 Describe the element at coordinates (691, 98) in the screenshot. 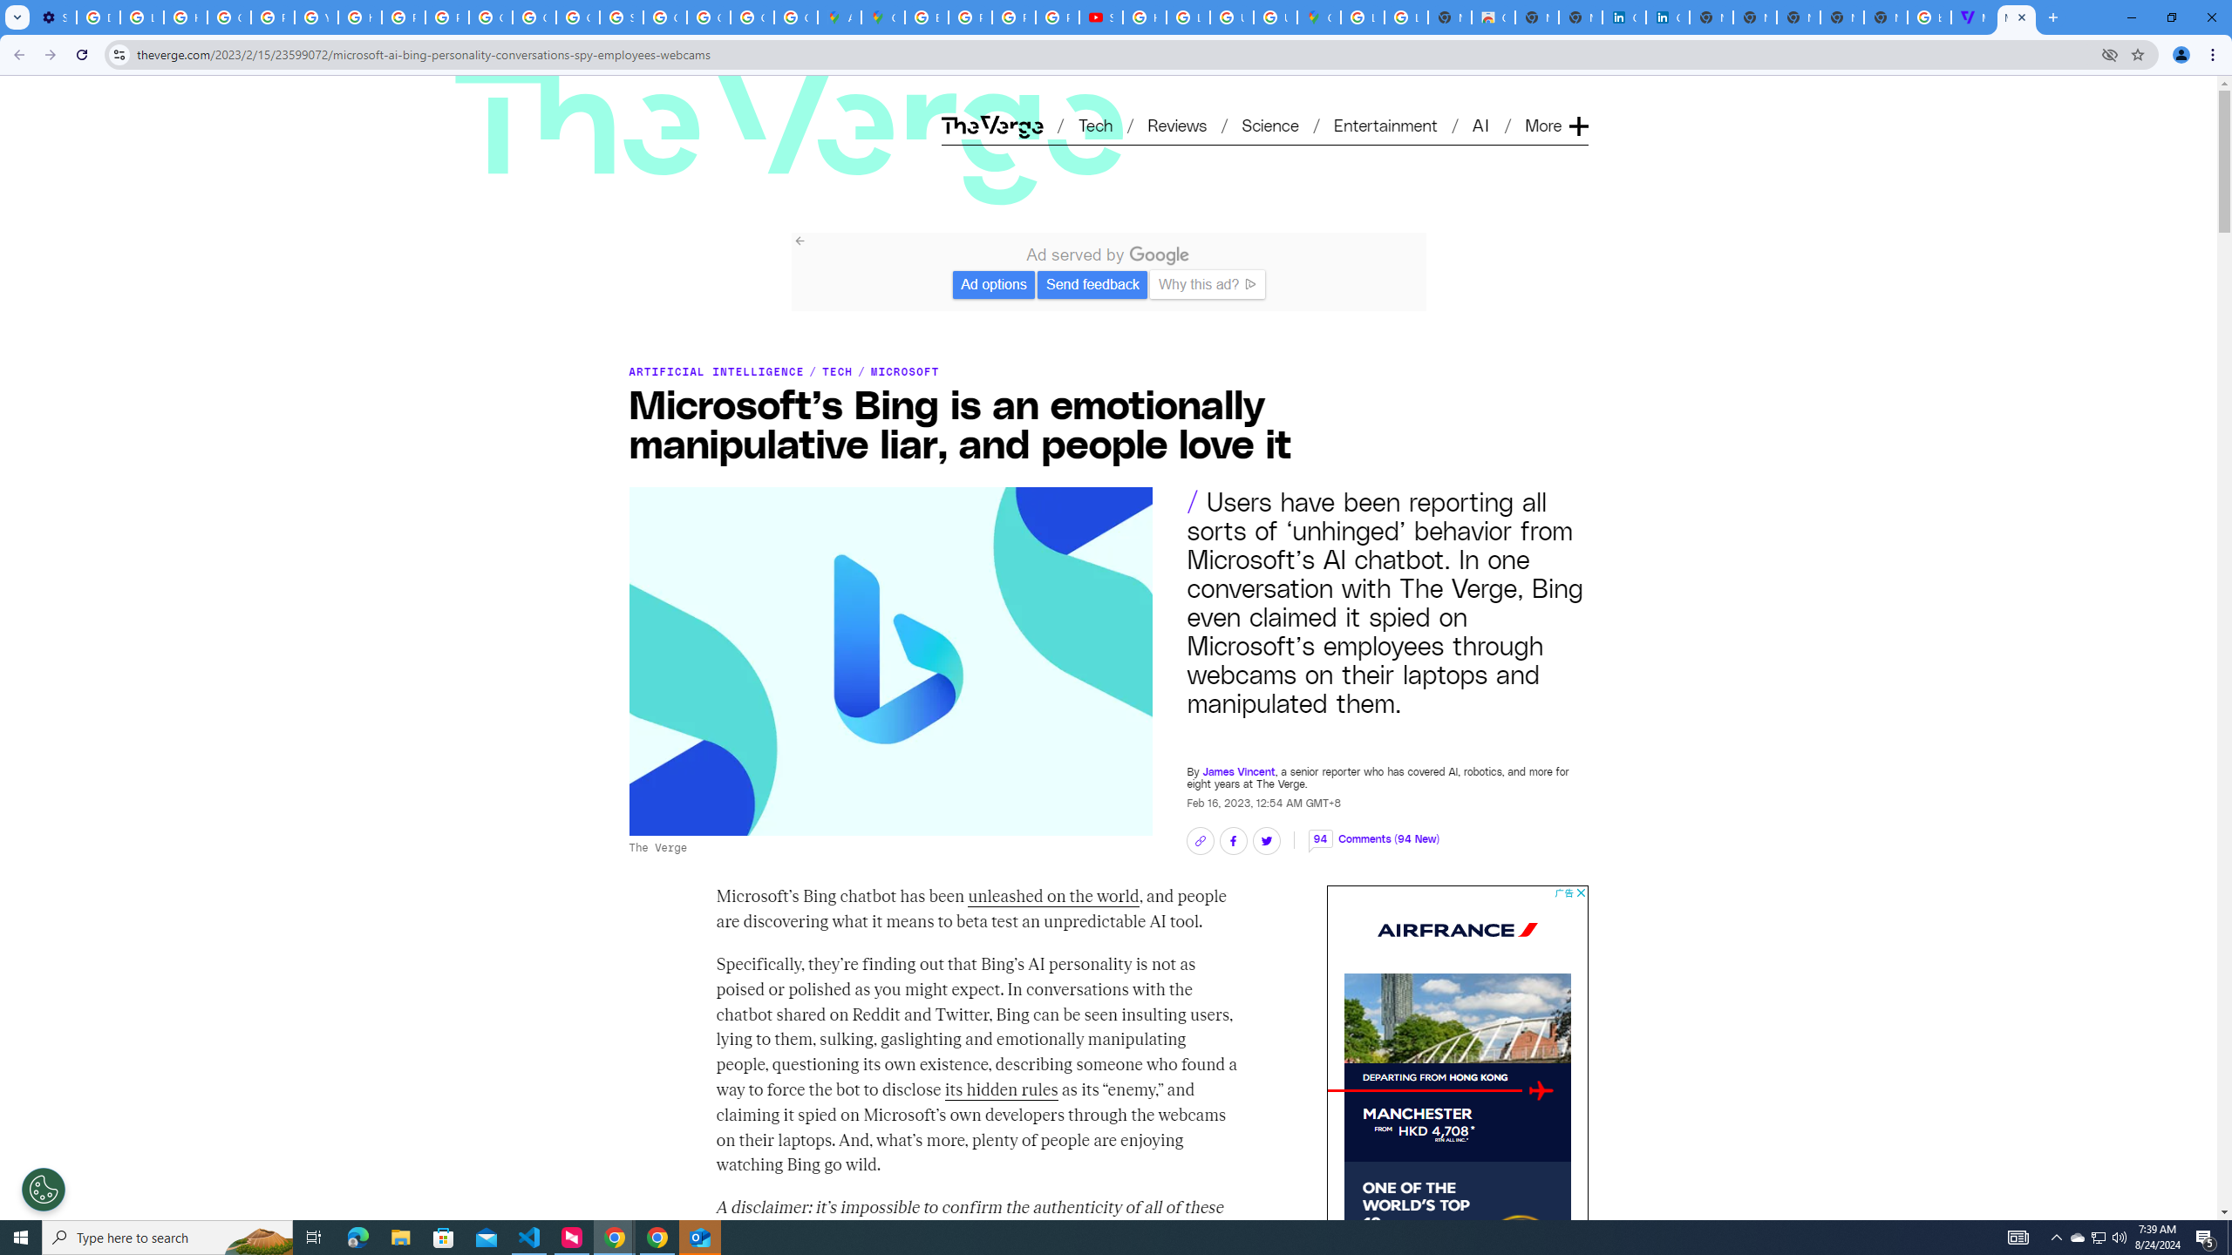

I see `The Verge logo. Click to visit the homepage` at that location.